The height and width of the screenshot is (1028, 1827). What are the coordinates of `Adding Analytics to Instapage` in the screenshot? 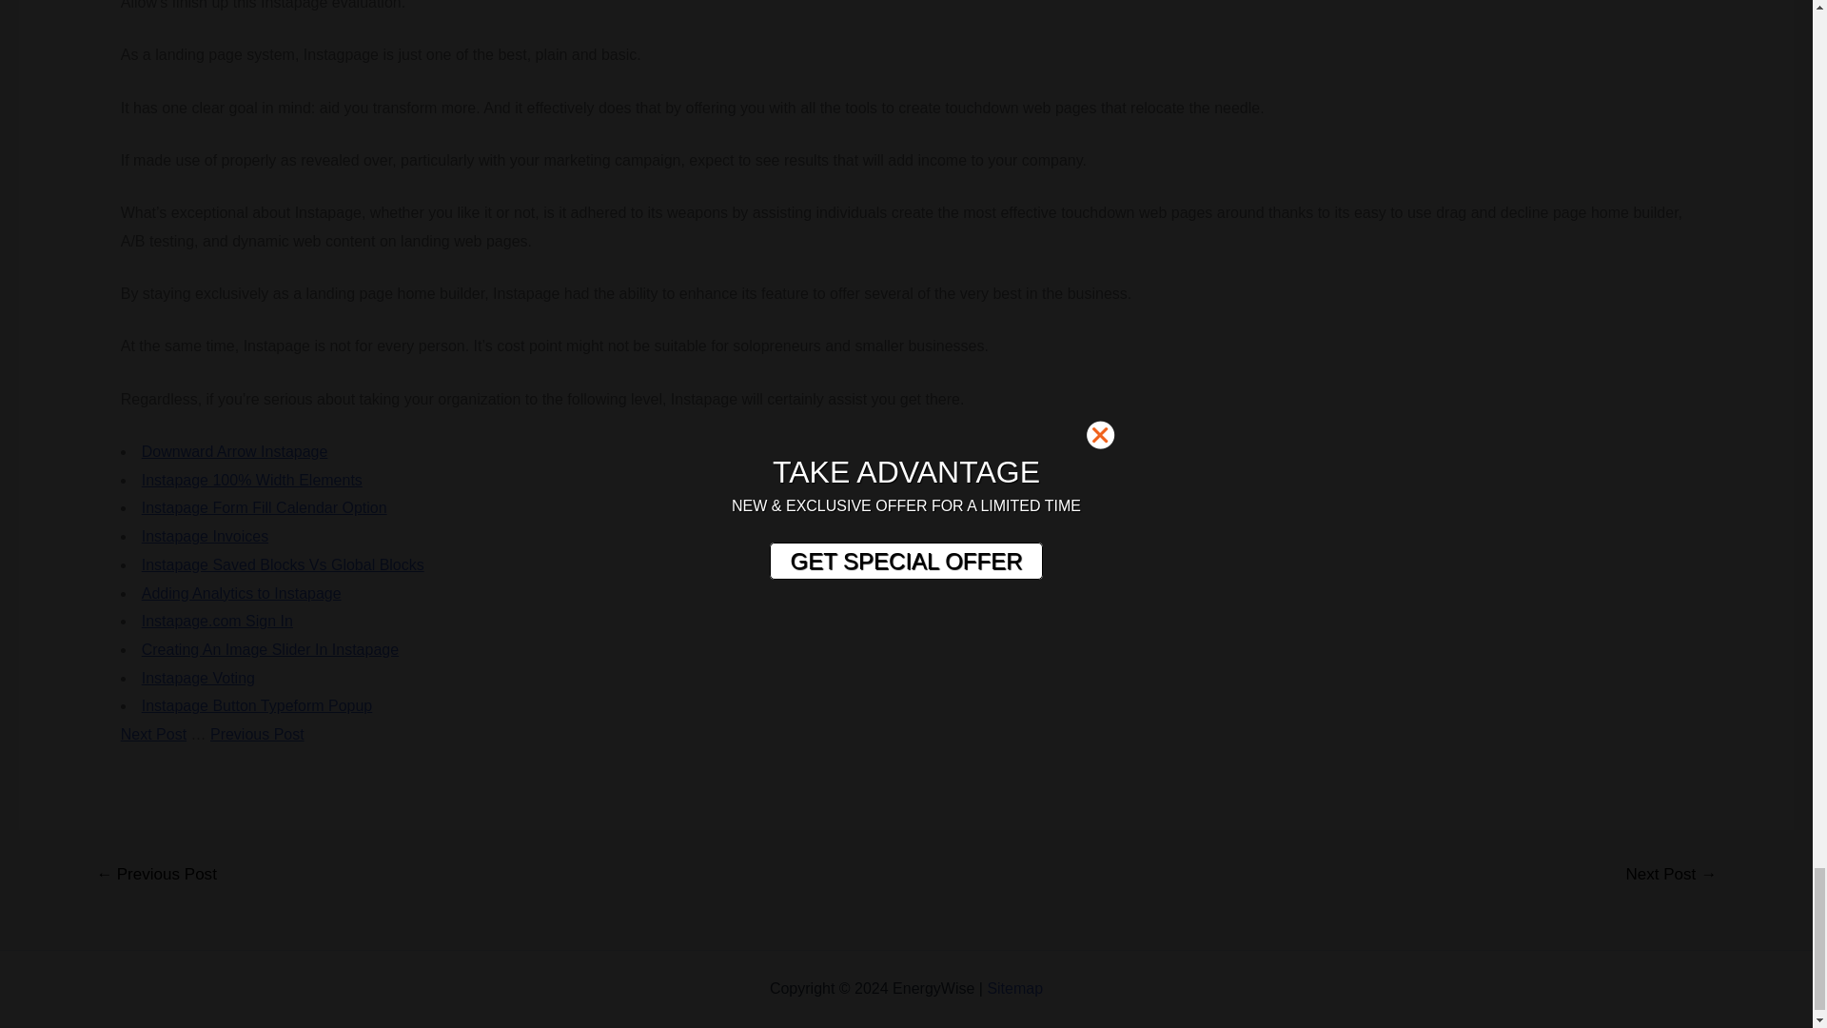 It's located at (242, 592).